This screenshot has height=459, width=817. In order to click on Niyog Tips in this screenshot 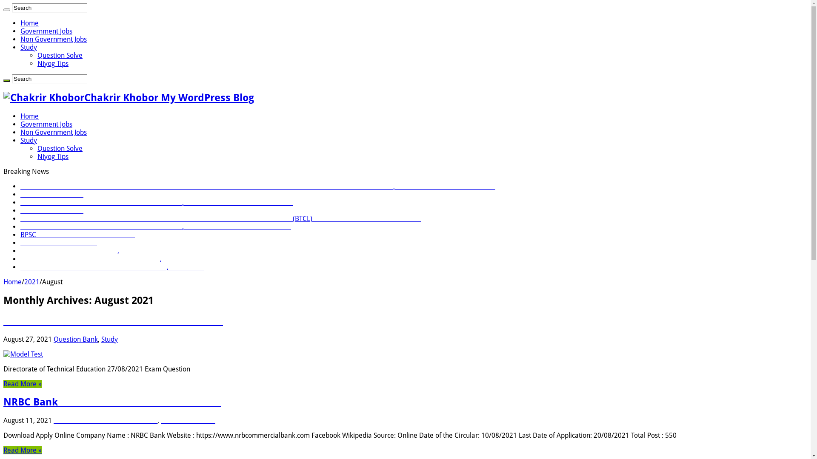, I will do `click(53, 64)`.